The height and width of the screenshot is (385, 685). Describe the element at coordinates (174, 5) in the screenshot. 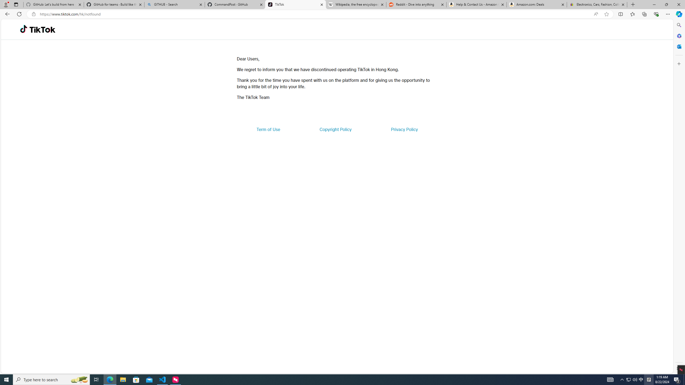

I see `GITHUB - Search` at that location.